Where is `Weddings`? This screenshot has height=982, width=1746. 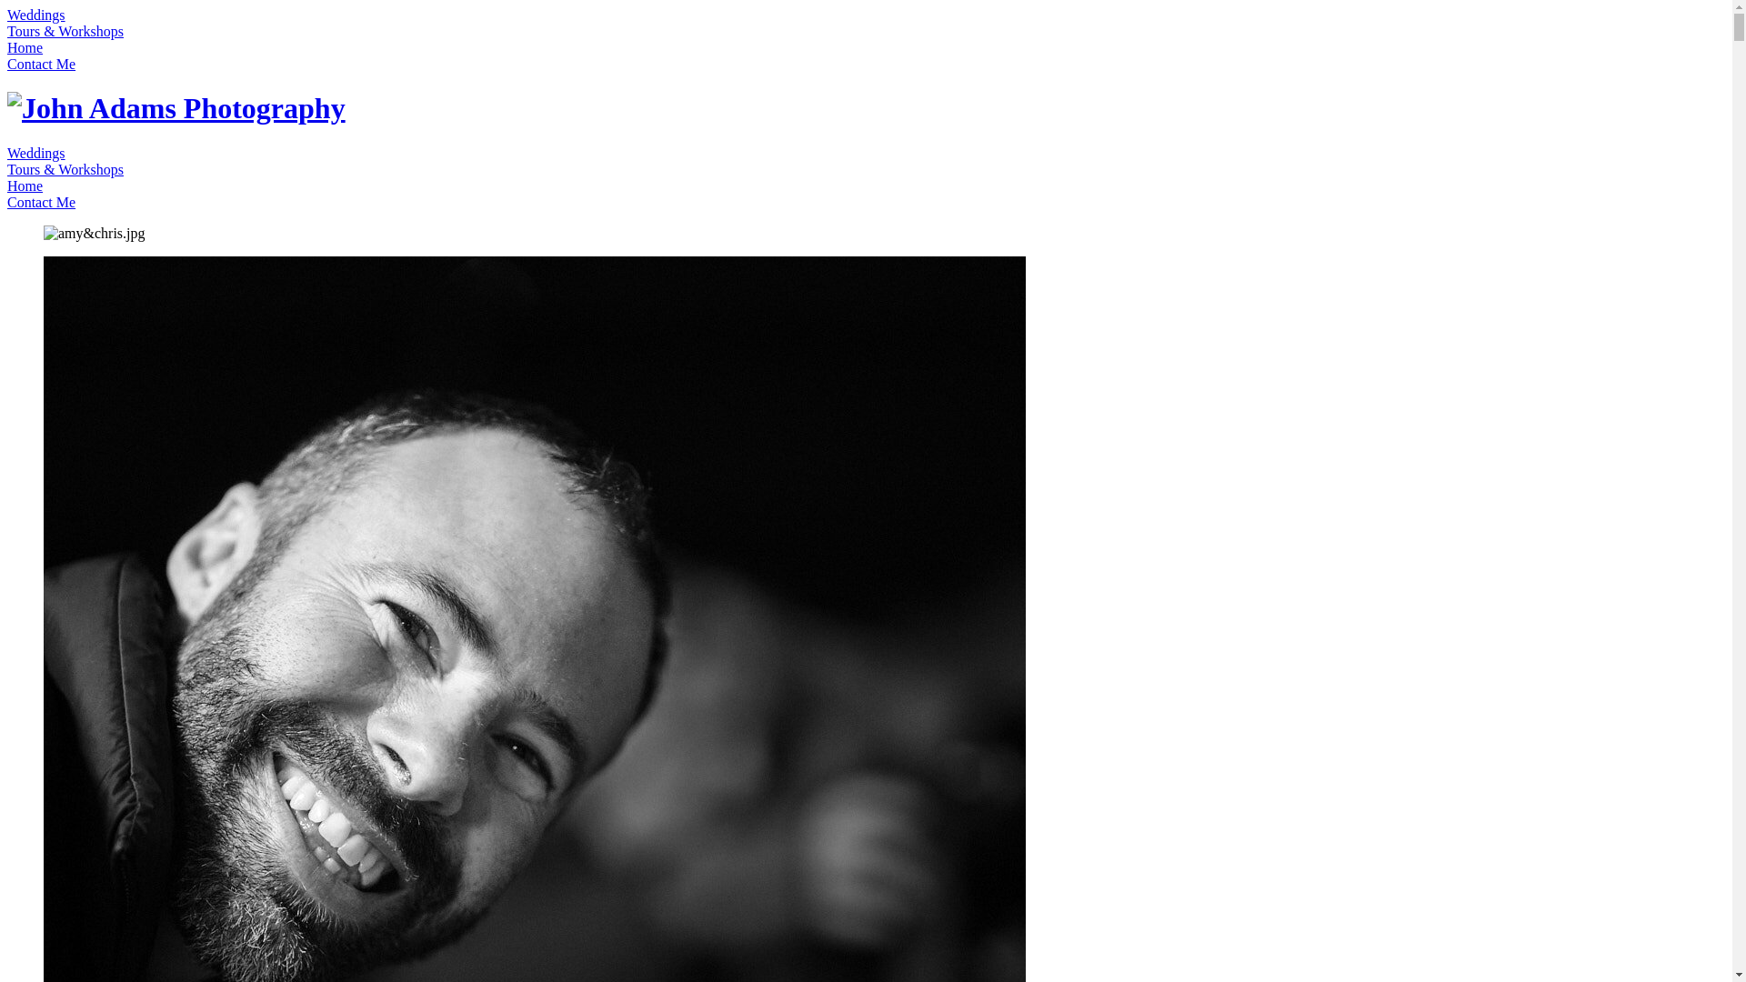
Weddings is located at coordinates (36, 153).